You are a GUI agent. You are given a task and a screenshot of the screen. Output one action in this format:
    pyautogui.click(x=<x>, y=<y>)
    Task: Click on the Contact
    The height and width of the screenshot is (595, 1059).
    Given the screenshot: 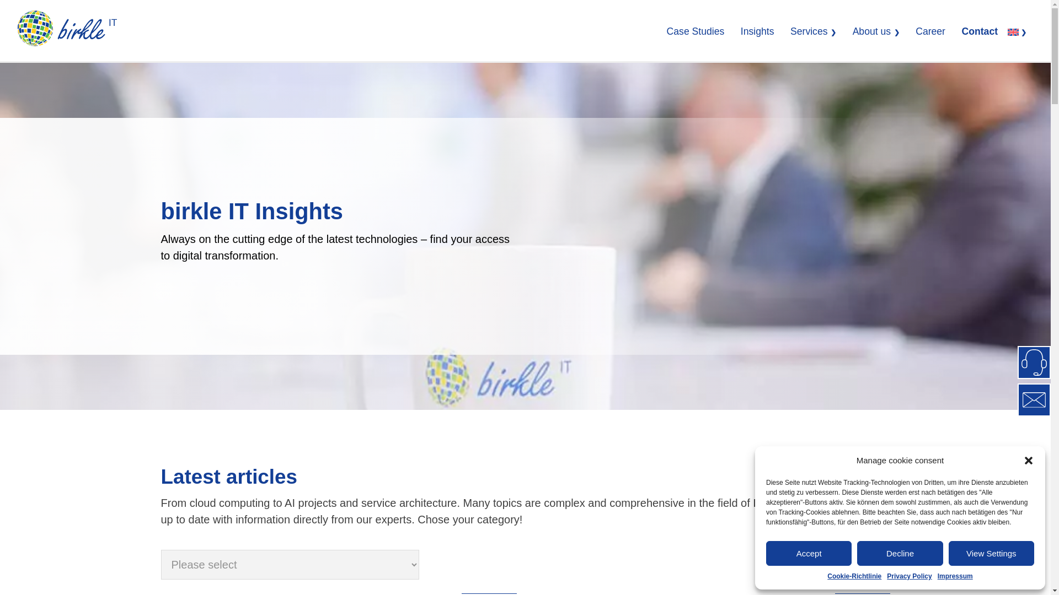 What is the action you would take?
    pyautogui.click(x=980, y=31)
    